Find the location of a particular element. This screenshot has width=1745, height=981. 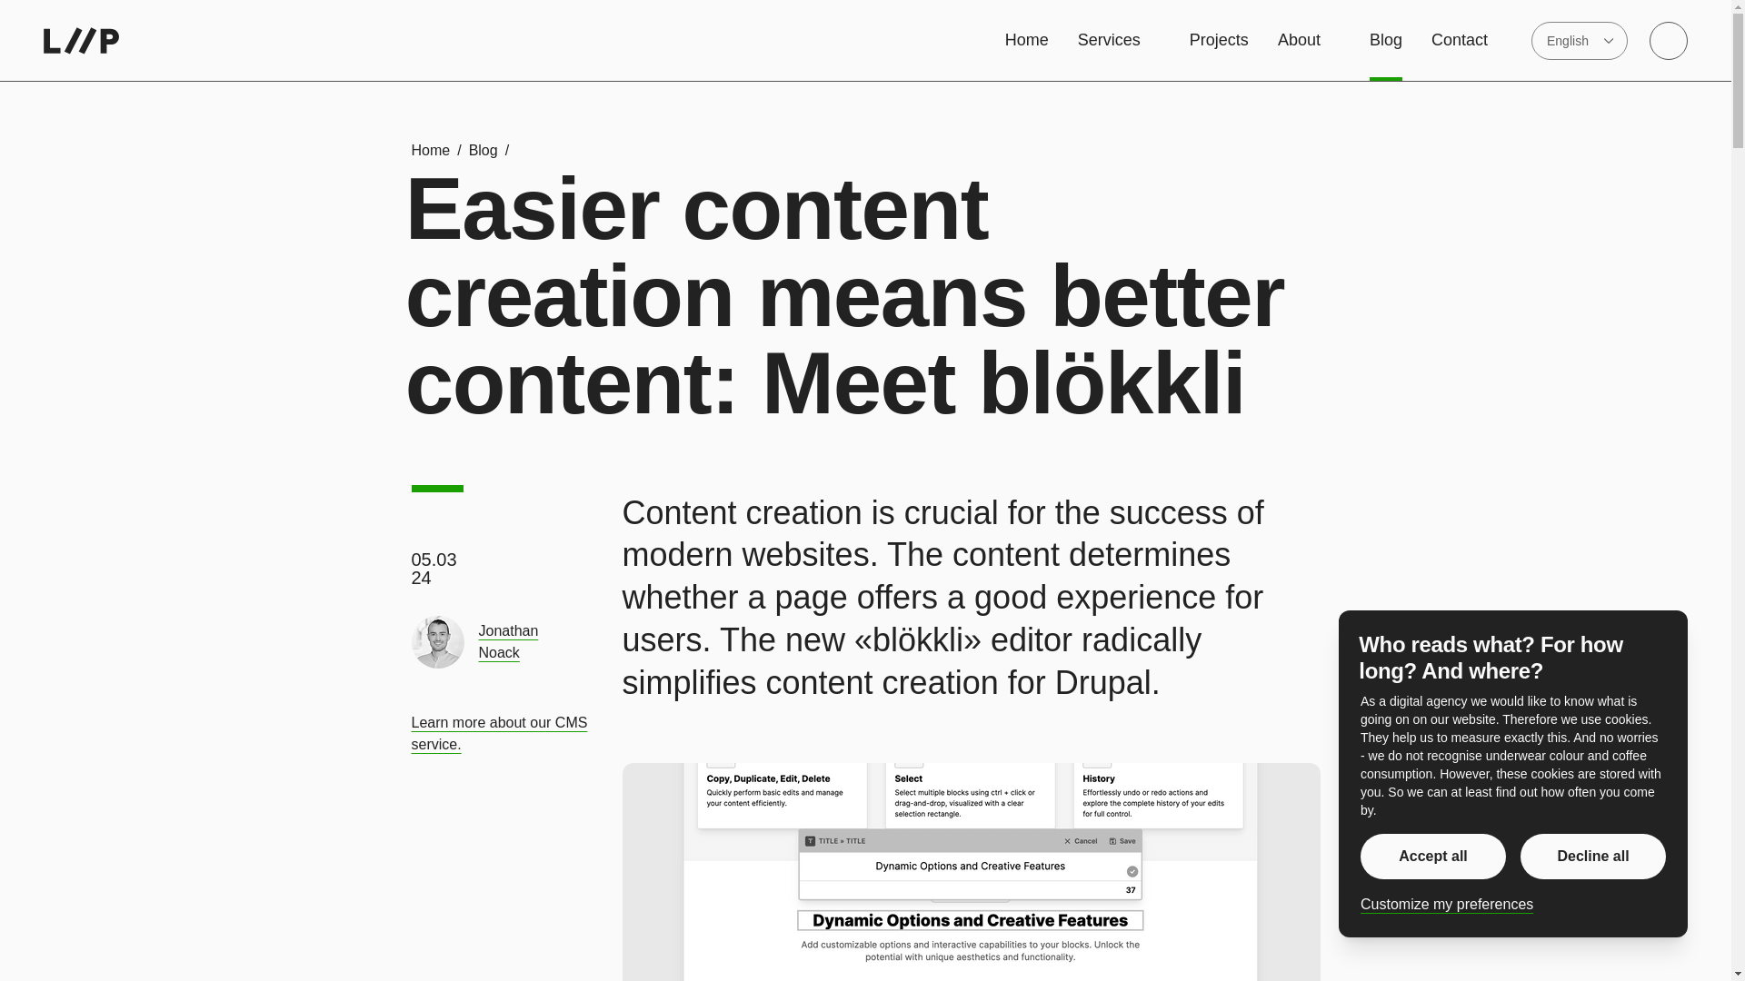

Projects is located at coordinates (1220, 40).